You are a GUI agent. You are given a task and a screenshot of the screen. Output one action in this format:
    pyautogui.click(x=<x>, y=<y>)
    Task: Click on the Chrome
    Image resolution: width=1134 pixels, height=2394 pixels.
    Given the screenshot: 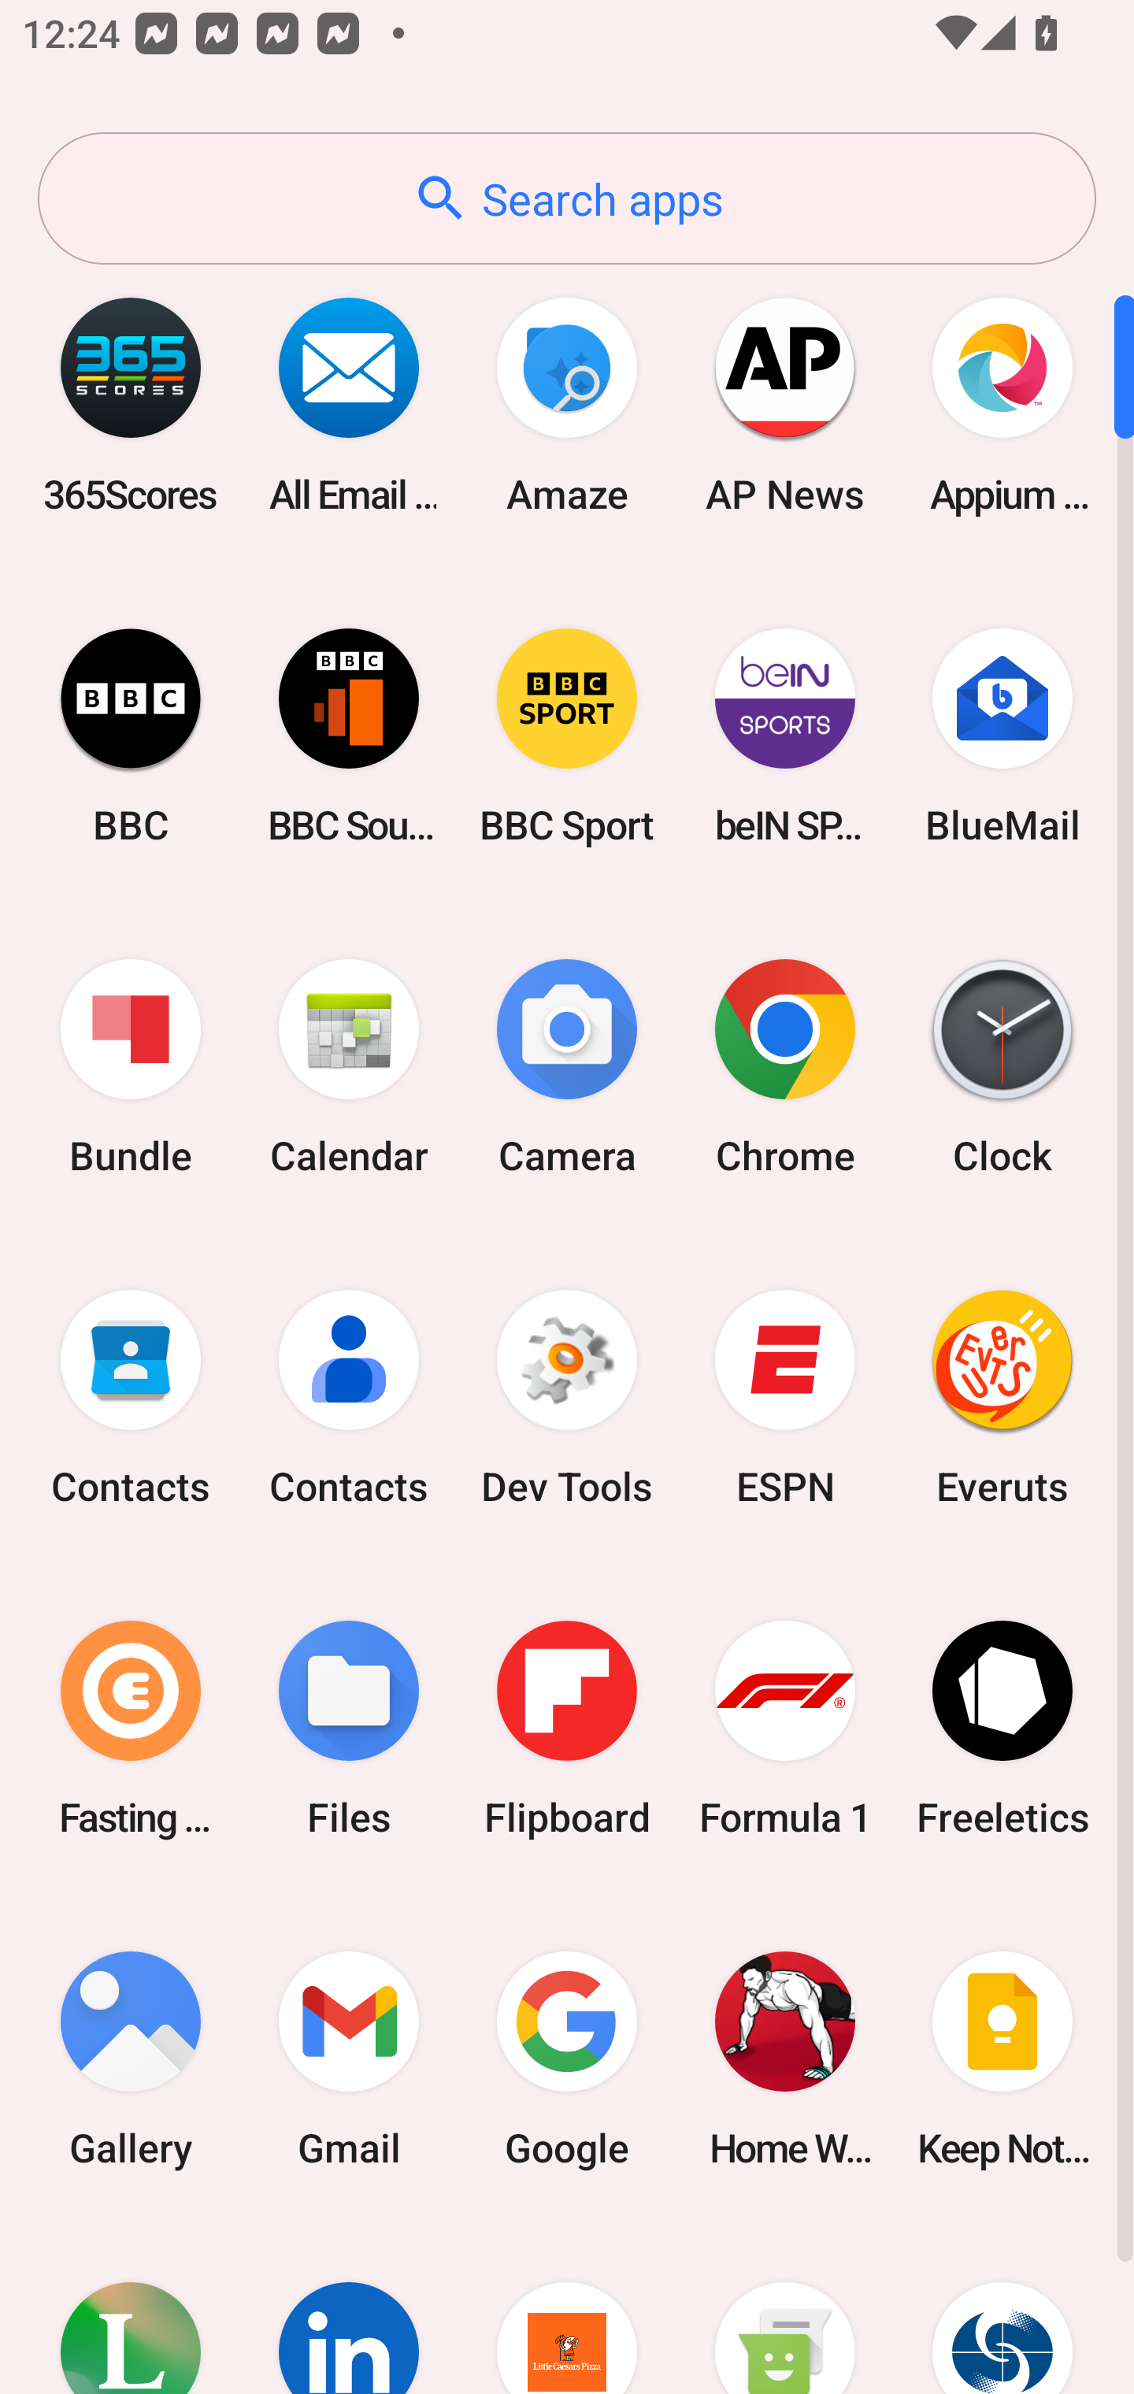 What is the action you would take?
    pyautogui.click(x=784, y=1068)
    